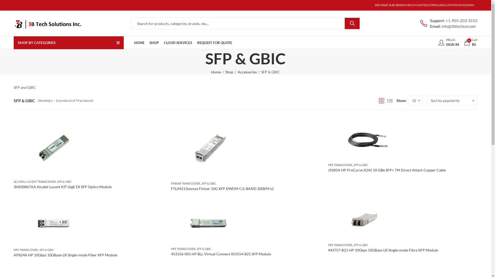 The height and width of the screenshot is (278, 495). What do you see at coordinates (382, 101) in the screenshot?
I see `Grid View` at bounding box center [382, 101].